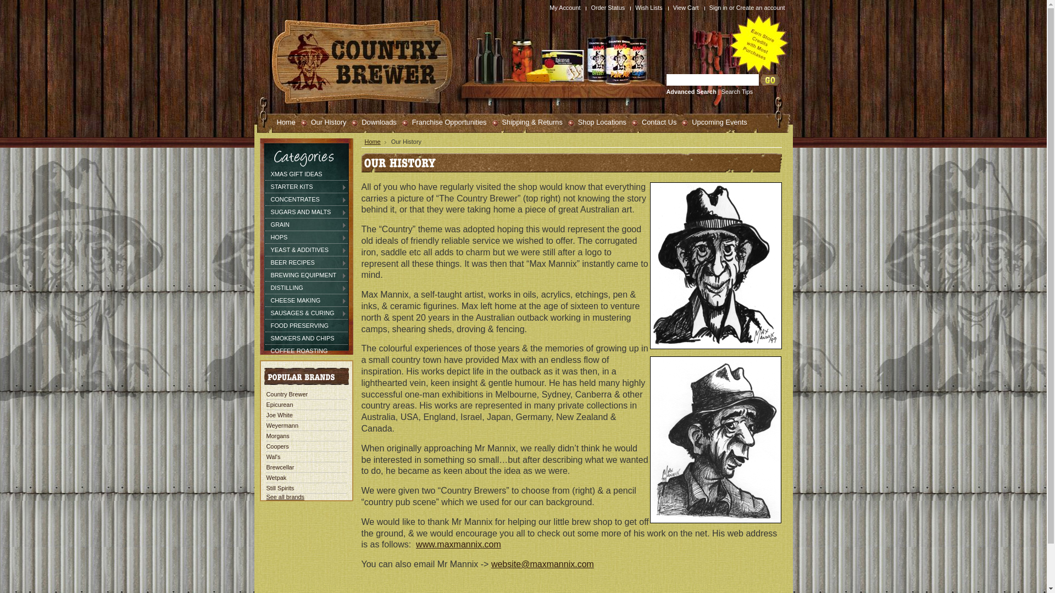 This screenshot has height=593, width=1055. I want to click on View Cart, so click(687, 8).